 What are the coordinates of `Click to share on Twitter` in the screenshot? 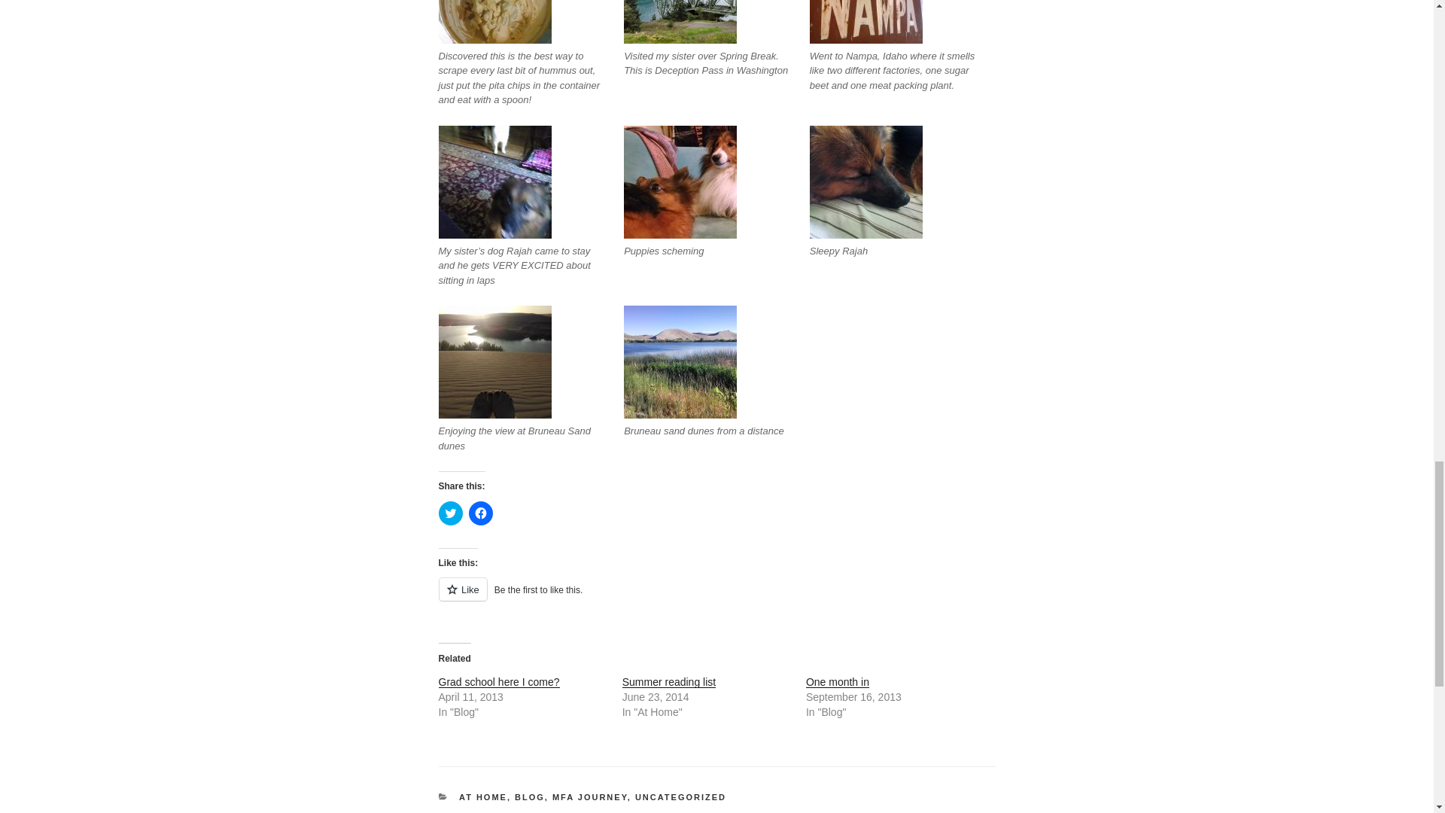 It's located at (450, 513).